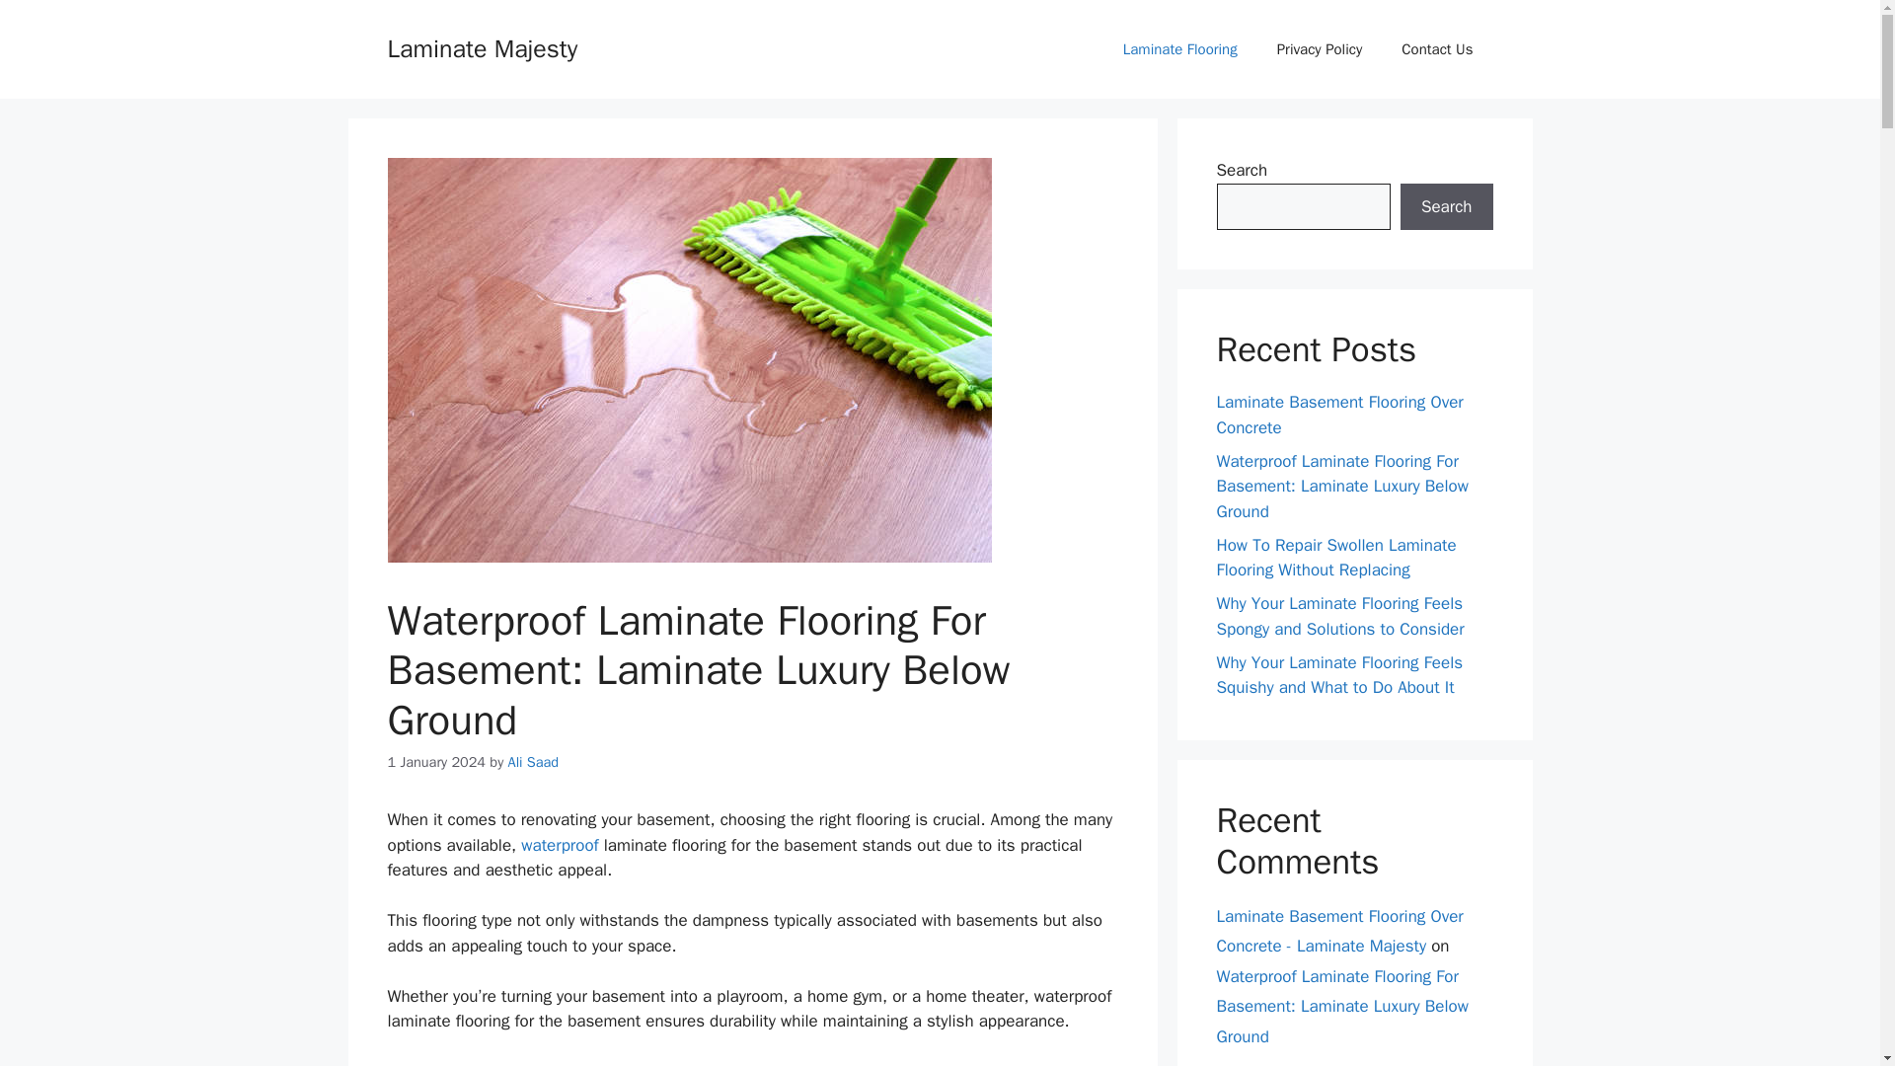 The height and width of the screenshot is (1066, 1895). Describe the element at coordinates (560, 845) in the screenshot. I see `waterproof` at that location.